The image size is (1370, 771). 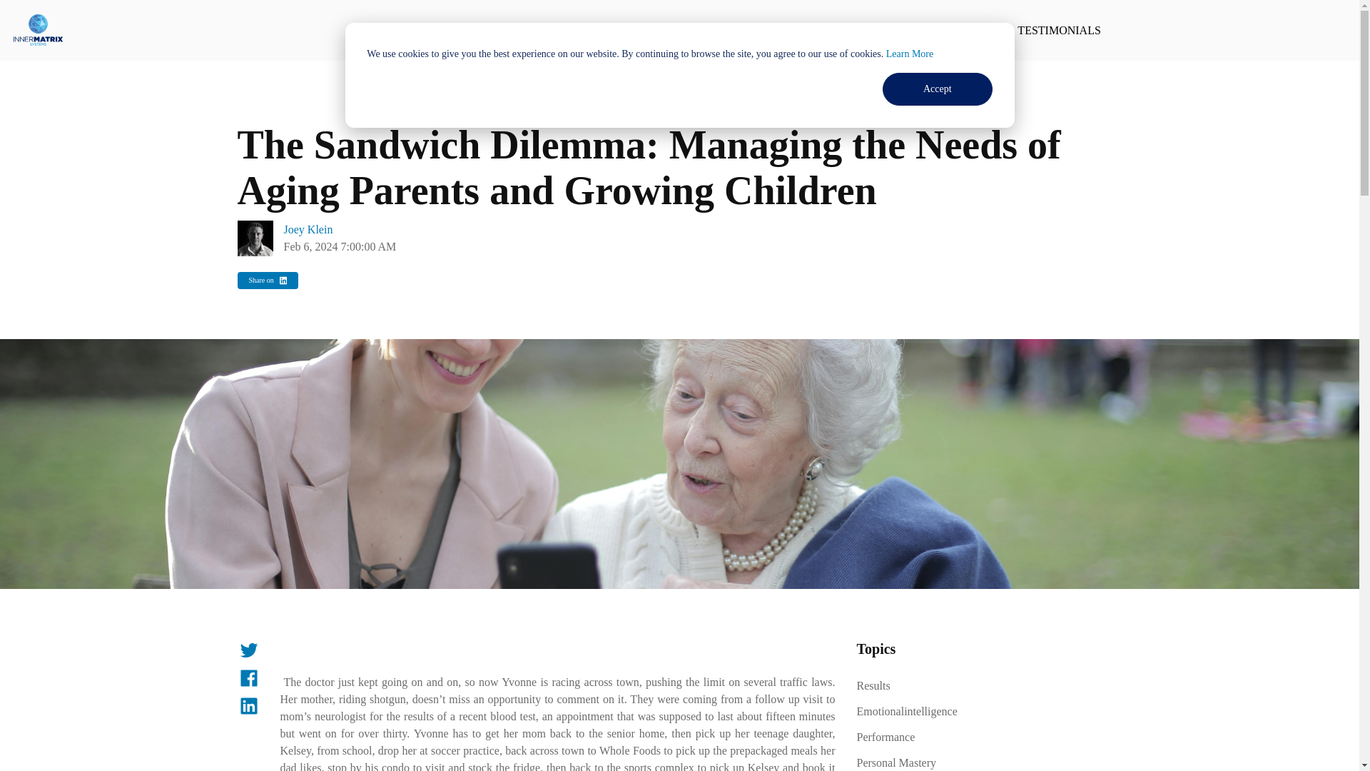 I want to click on PROGRAMS, so click(x=601, y=30).